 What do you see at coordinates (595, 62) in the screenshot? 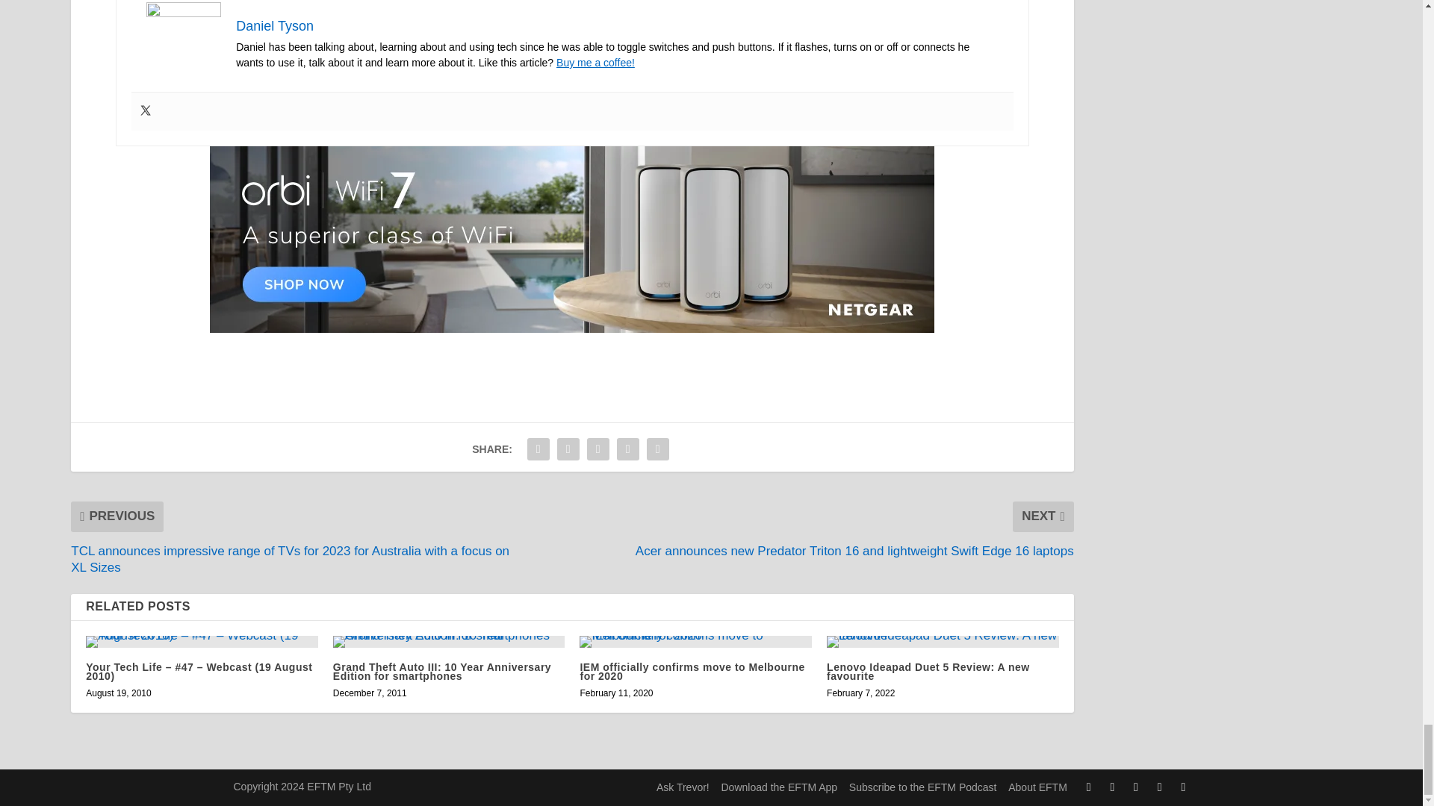
I see `Buy me a coffee!` at bounding box center [595, 62].